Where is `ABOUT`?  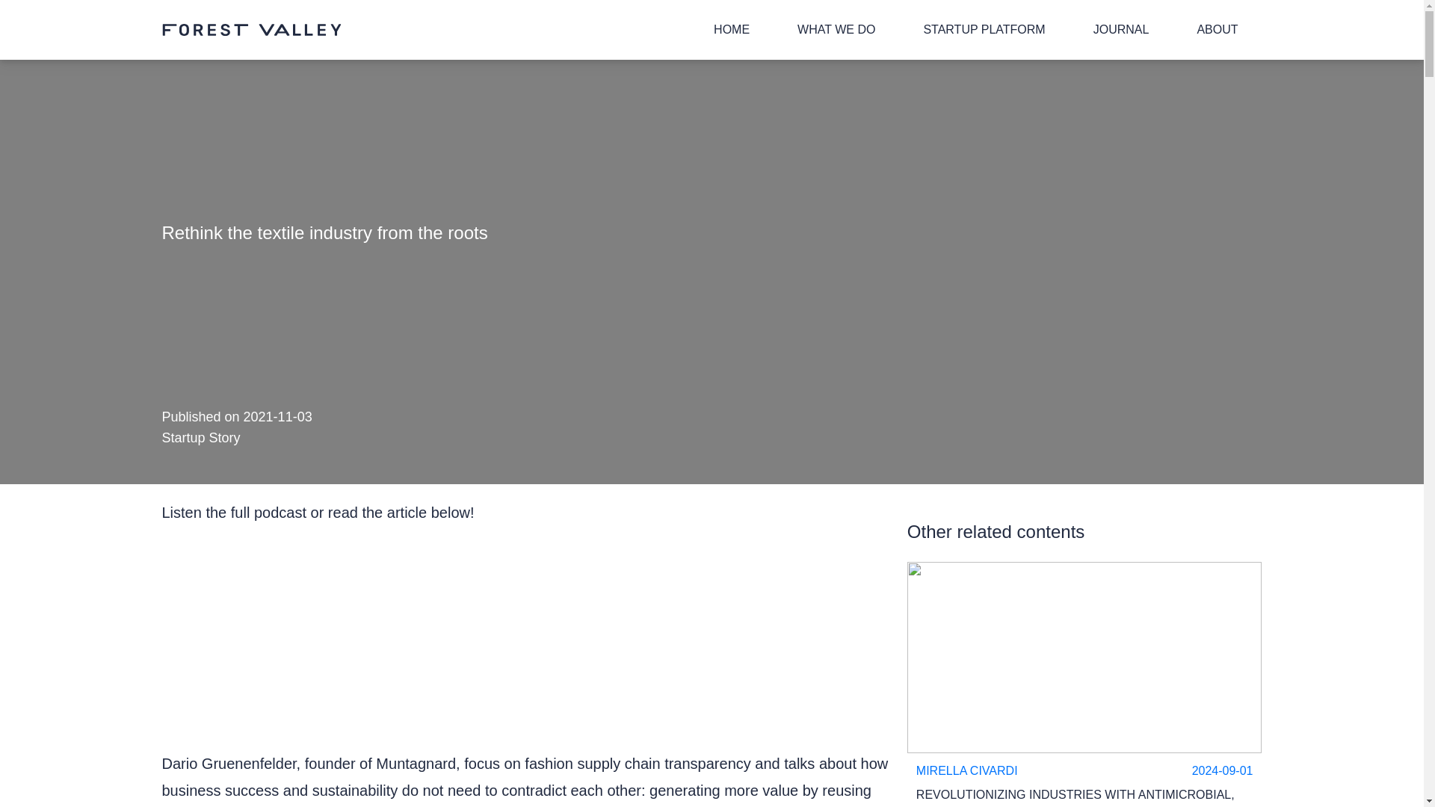 ABOUT is located at coordinates (1217, 30).